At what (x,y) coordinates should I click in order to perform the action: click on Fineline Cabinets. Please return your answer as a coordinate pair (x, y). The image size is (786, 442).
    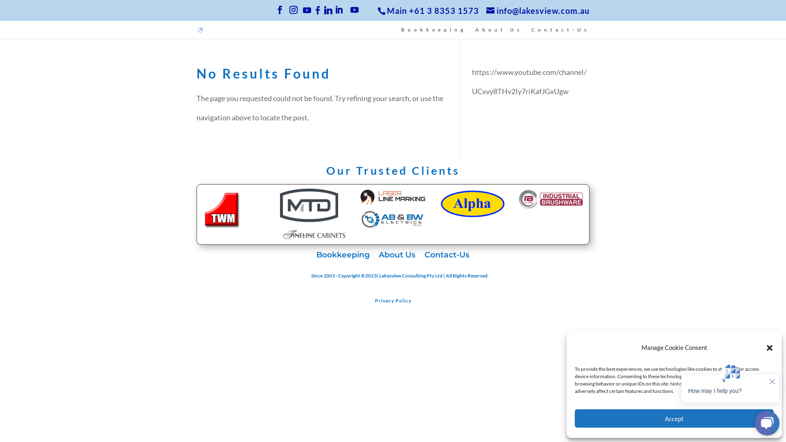
    Looking at the image, I should click on (314, 234).